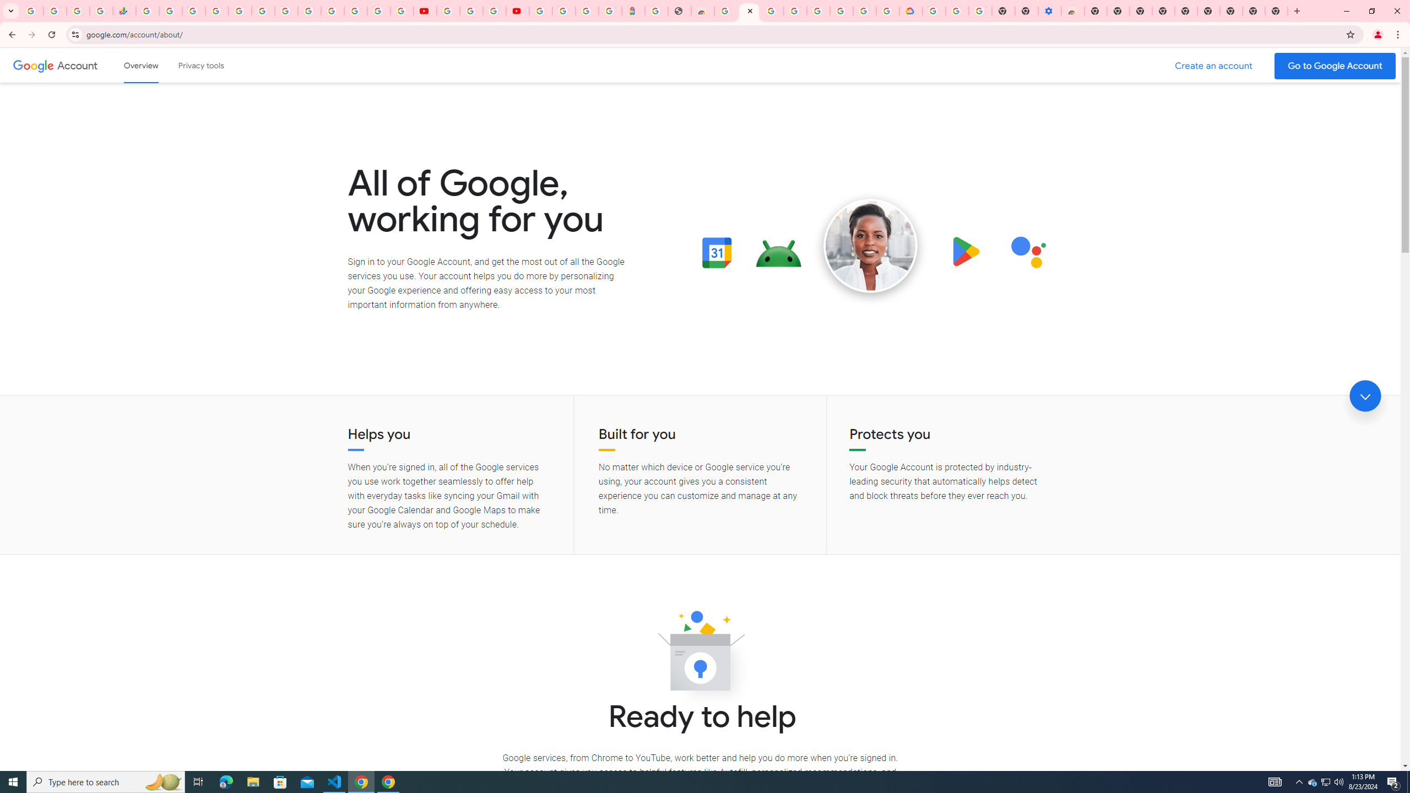 The width and height of the screenshot is (1410, 793). What do you see at coordinates (448, 11) in the screenshot?
I see `YouTube` at bounding box center [448, 11].